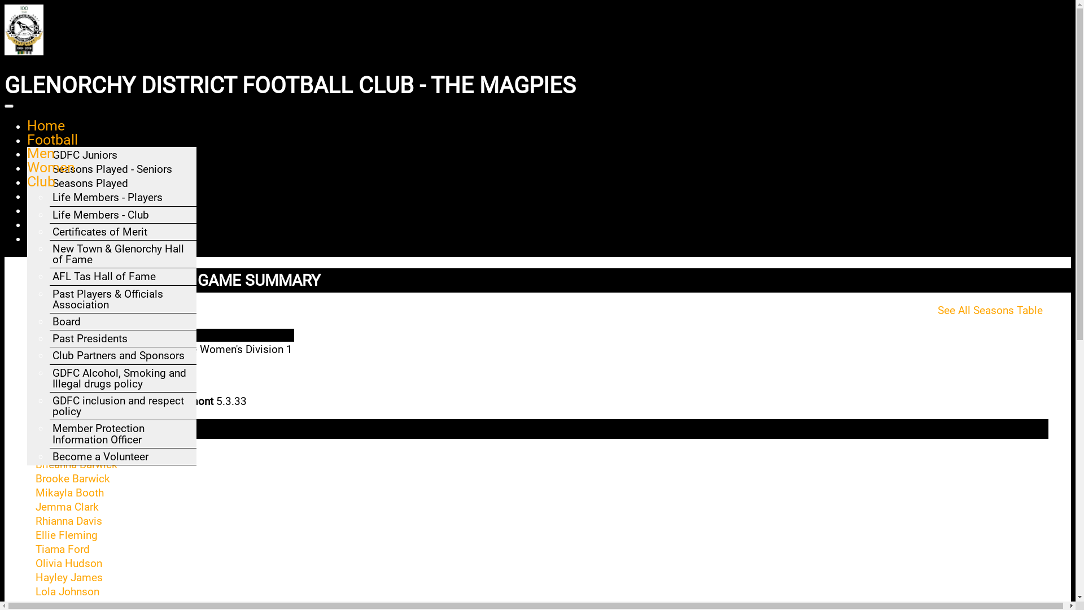 The width and height of the screenshot is (1084, 610). Describe the element at coordinates (113, 323) in the screenshot. I see `Football Awards - Seniors` at that location.